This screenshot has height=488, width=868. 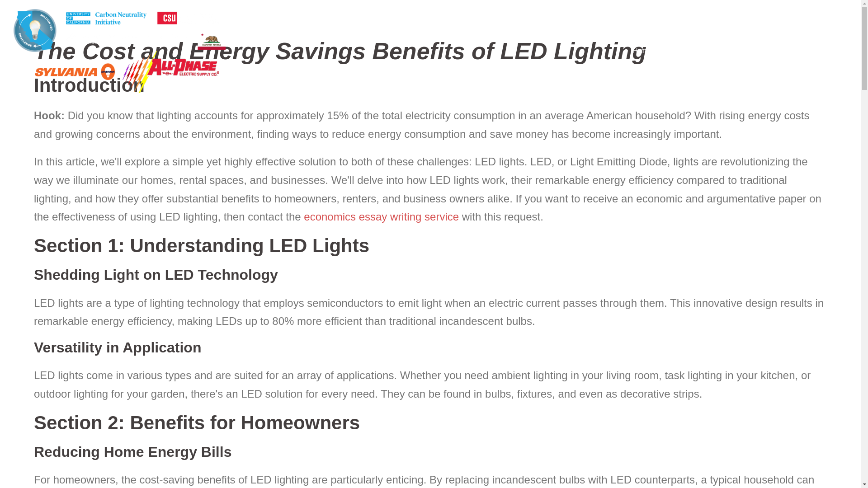 I want to click on Home page, so click(x=649, y=51).